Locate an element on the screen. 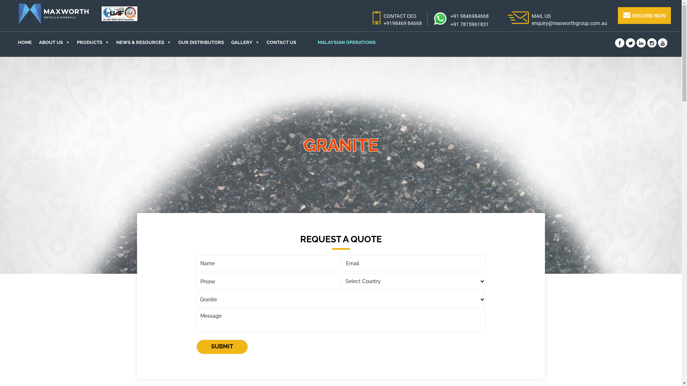 The width and height of the screenshot is (687, 386). Maxworth International is located at coordinates (54, 14).